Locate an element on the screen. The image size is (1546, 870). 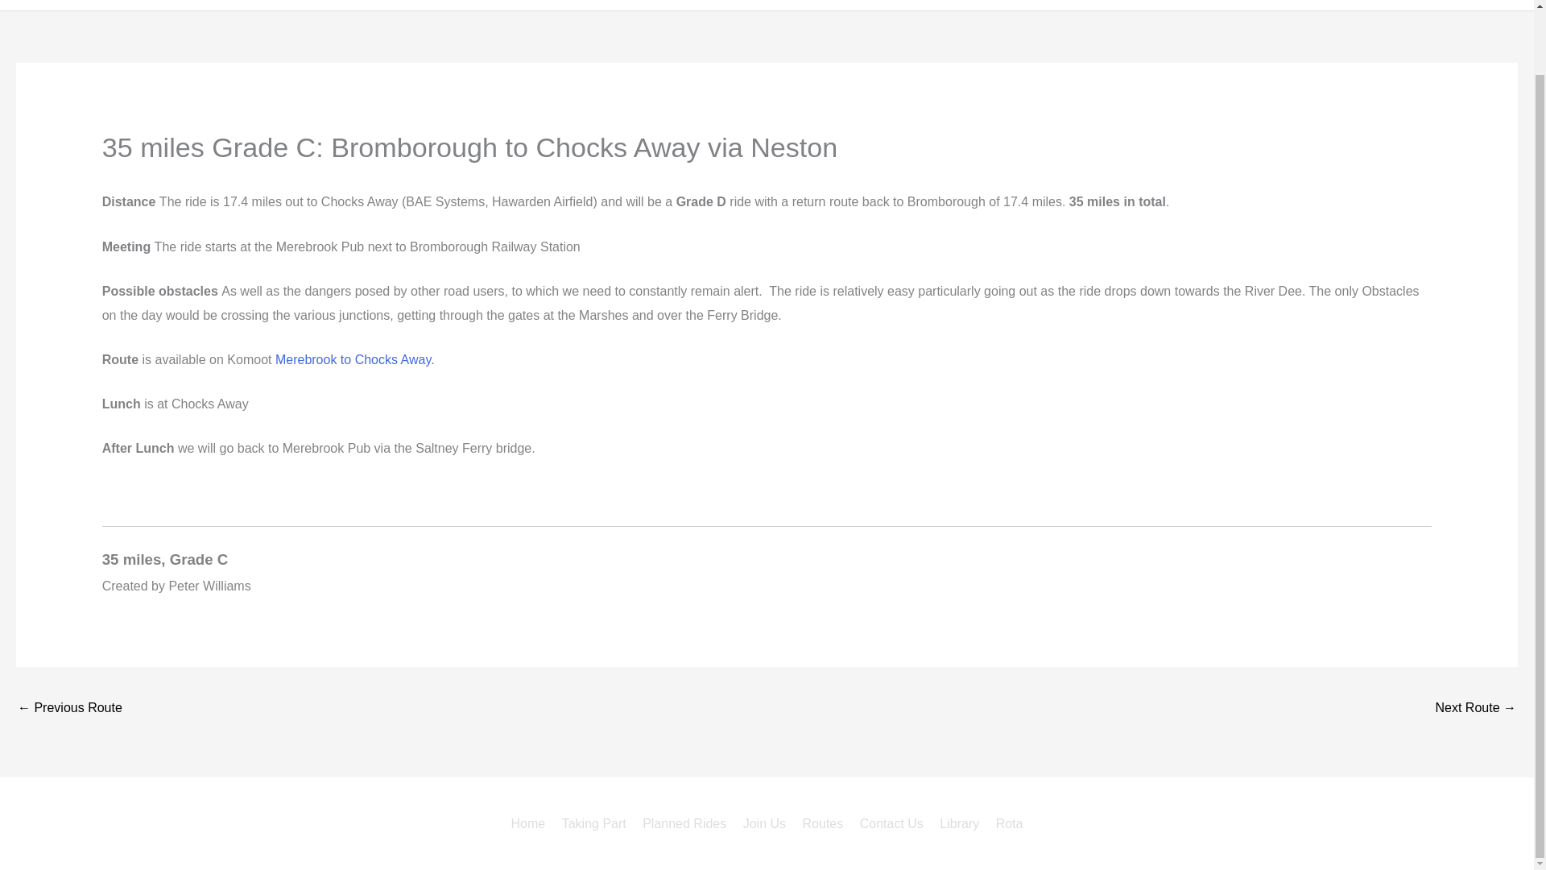
Library is located at coordinates (960, 823).